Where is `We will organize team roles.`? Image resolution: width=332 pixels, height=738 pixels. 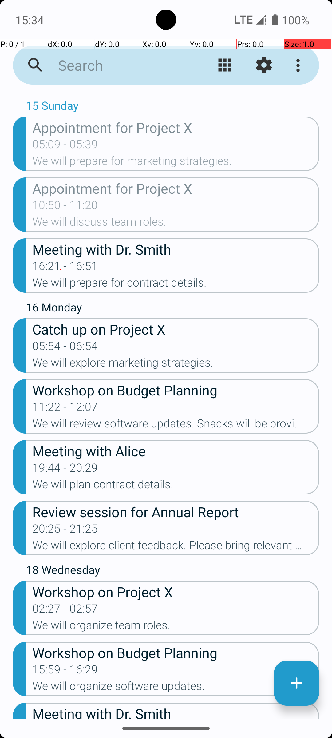
We will organize team roles. is located at coordinates (176, 627).